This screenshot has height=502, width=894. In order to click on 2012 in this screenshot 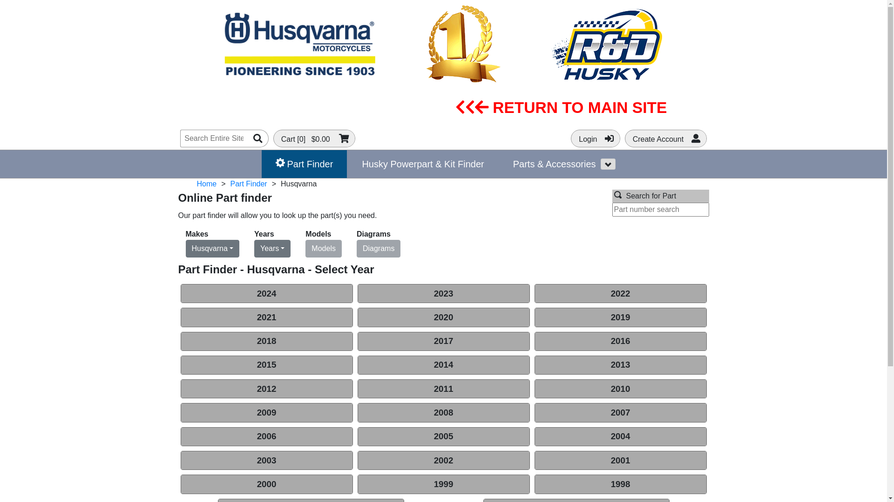, I will do `click(266, 389)`.